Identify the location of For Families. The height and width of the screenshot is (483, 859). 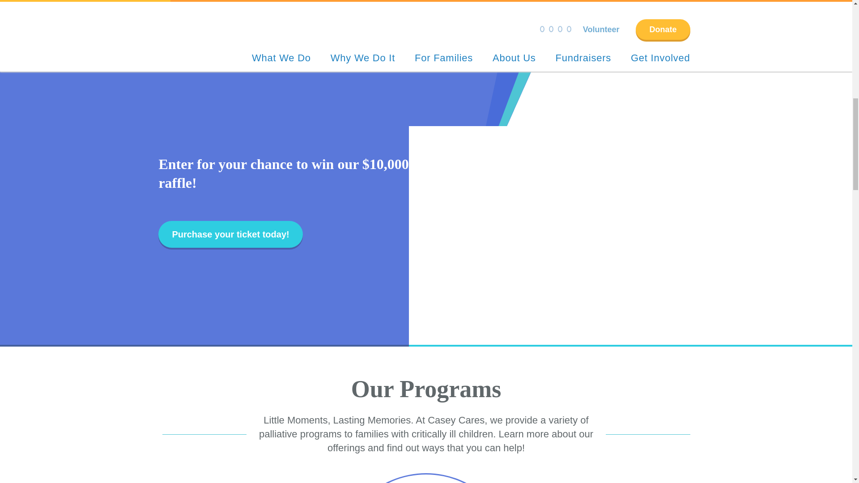
(444, 57).